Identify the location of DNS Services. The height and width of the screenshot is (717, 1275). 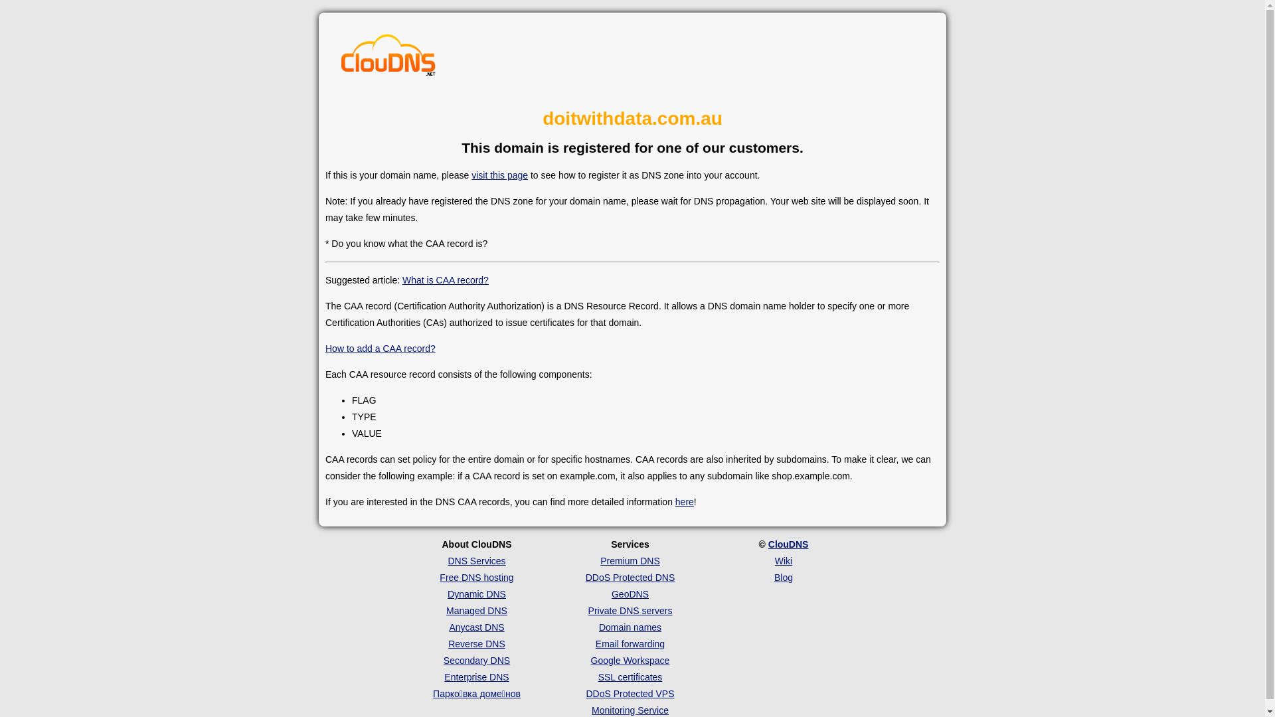
(477, 561).